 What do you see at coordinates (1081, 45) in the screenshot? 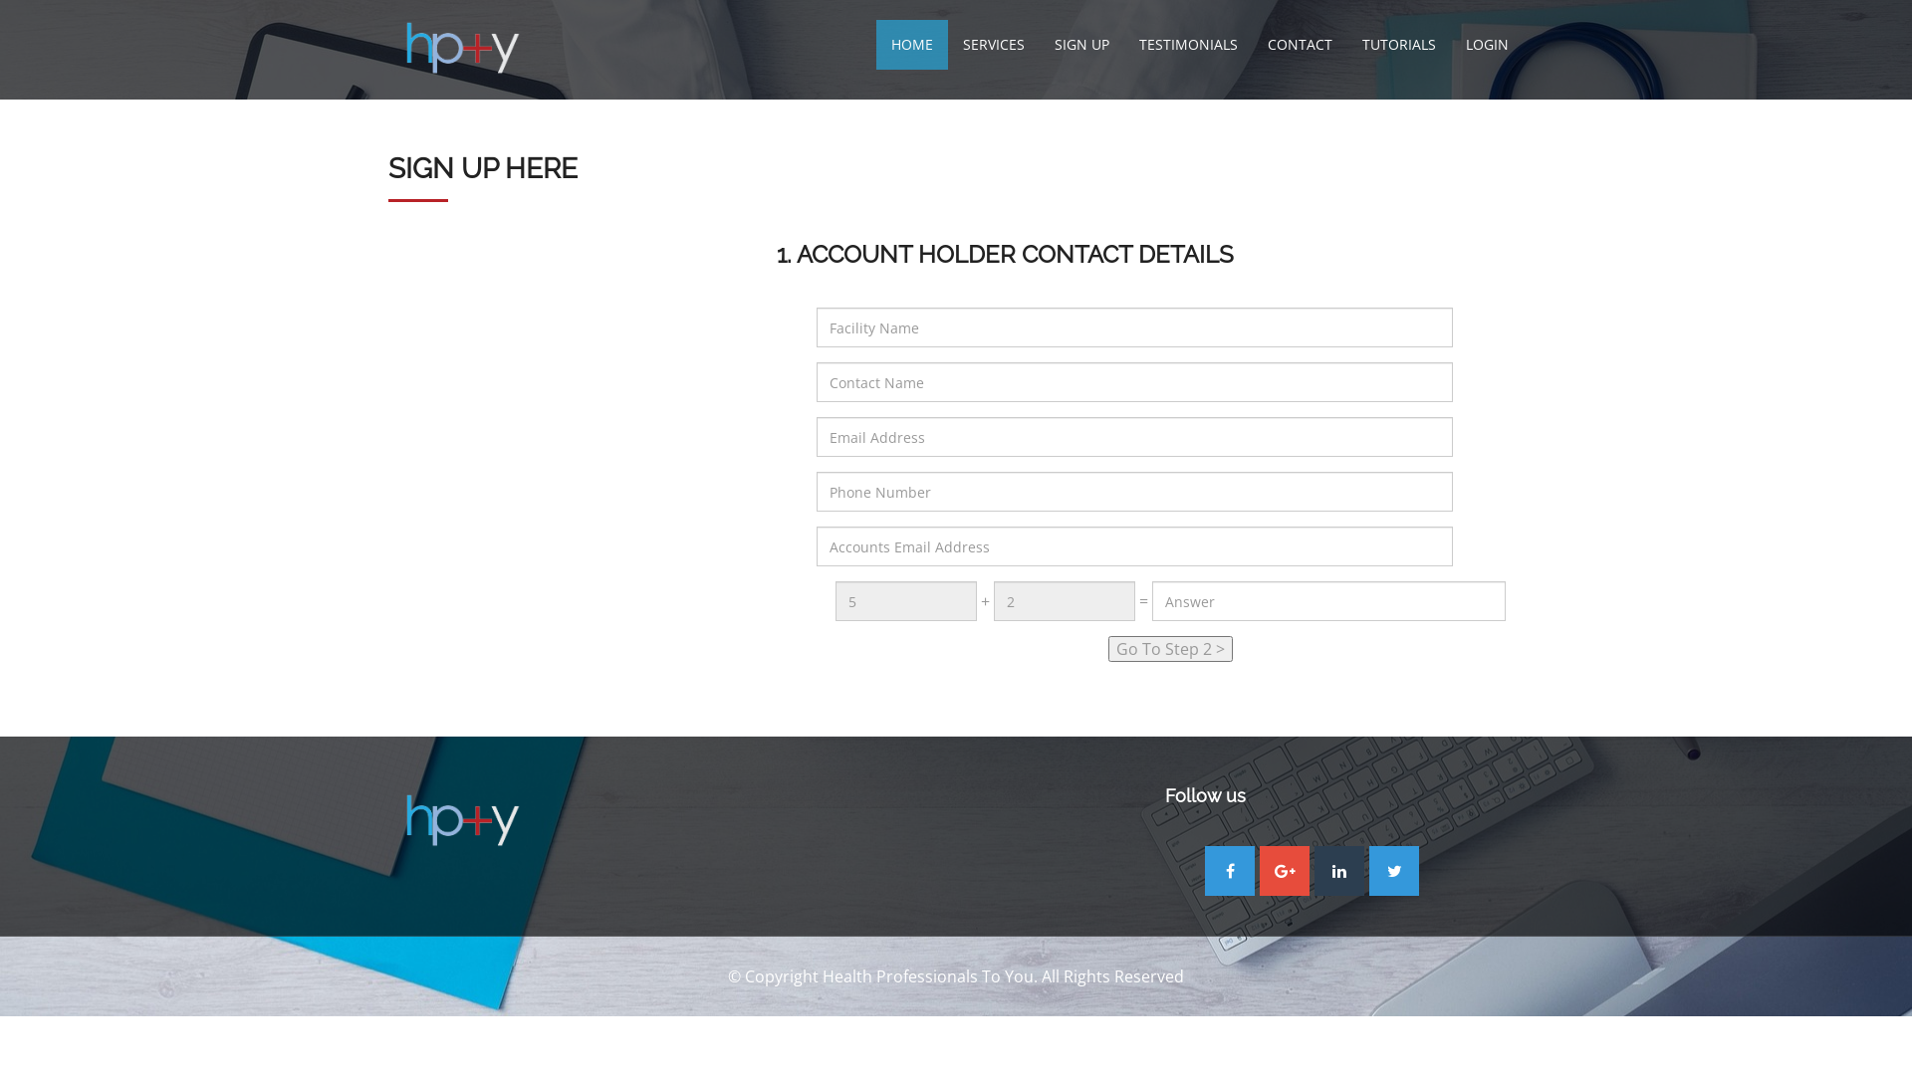
I see `SIGN UP` at bounding box center [1081, 45].